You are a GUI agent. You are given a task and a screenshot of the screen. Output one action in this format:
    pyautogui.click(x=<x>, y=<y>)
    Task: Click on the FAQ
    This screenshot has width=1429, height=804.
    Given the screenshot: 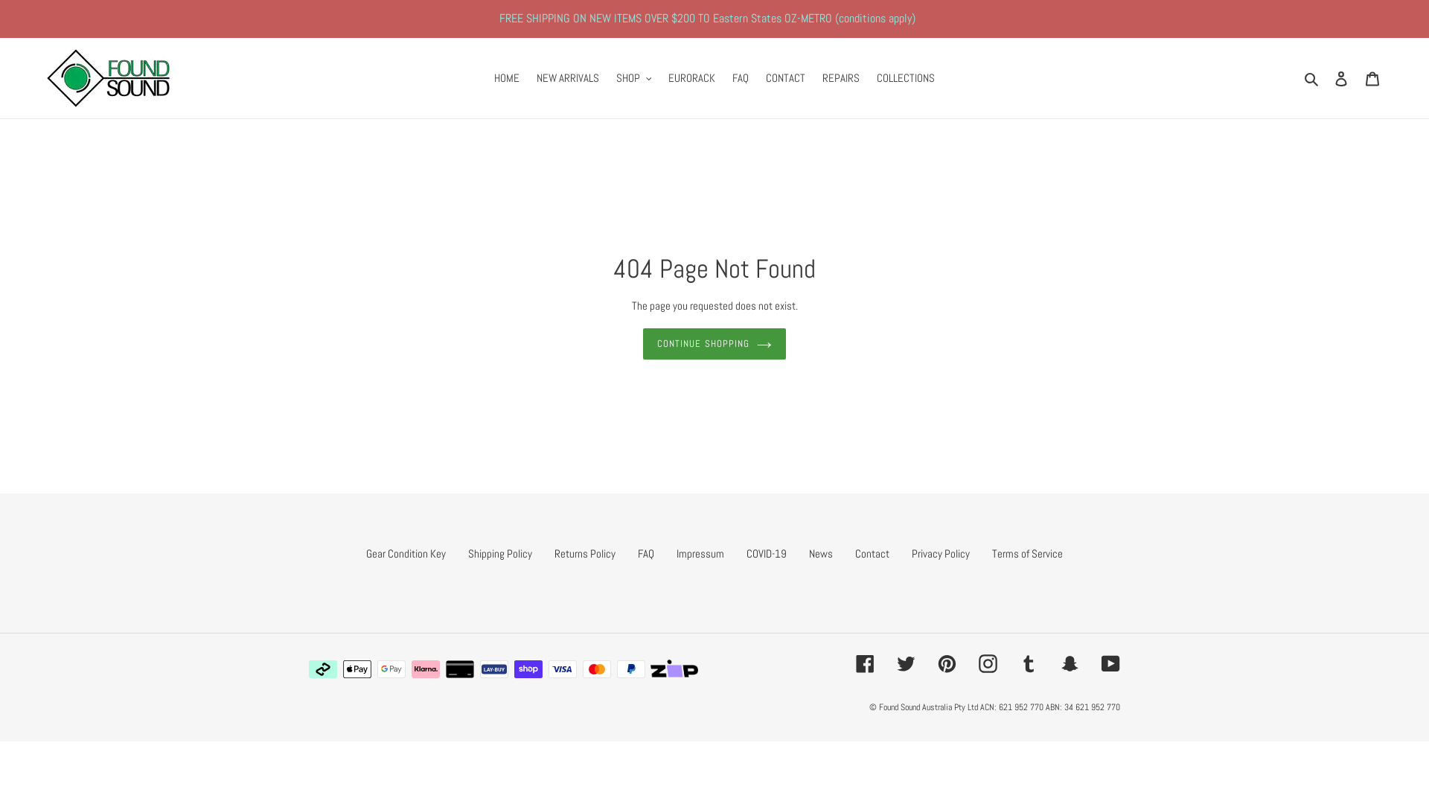 What is the action you would take?
    pyautogui.click(x=741, y=79)
    